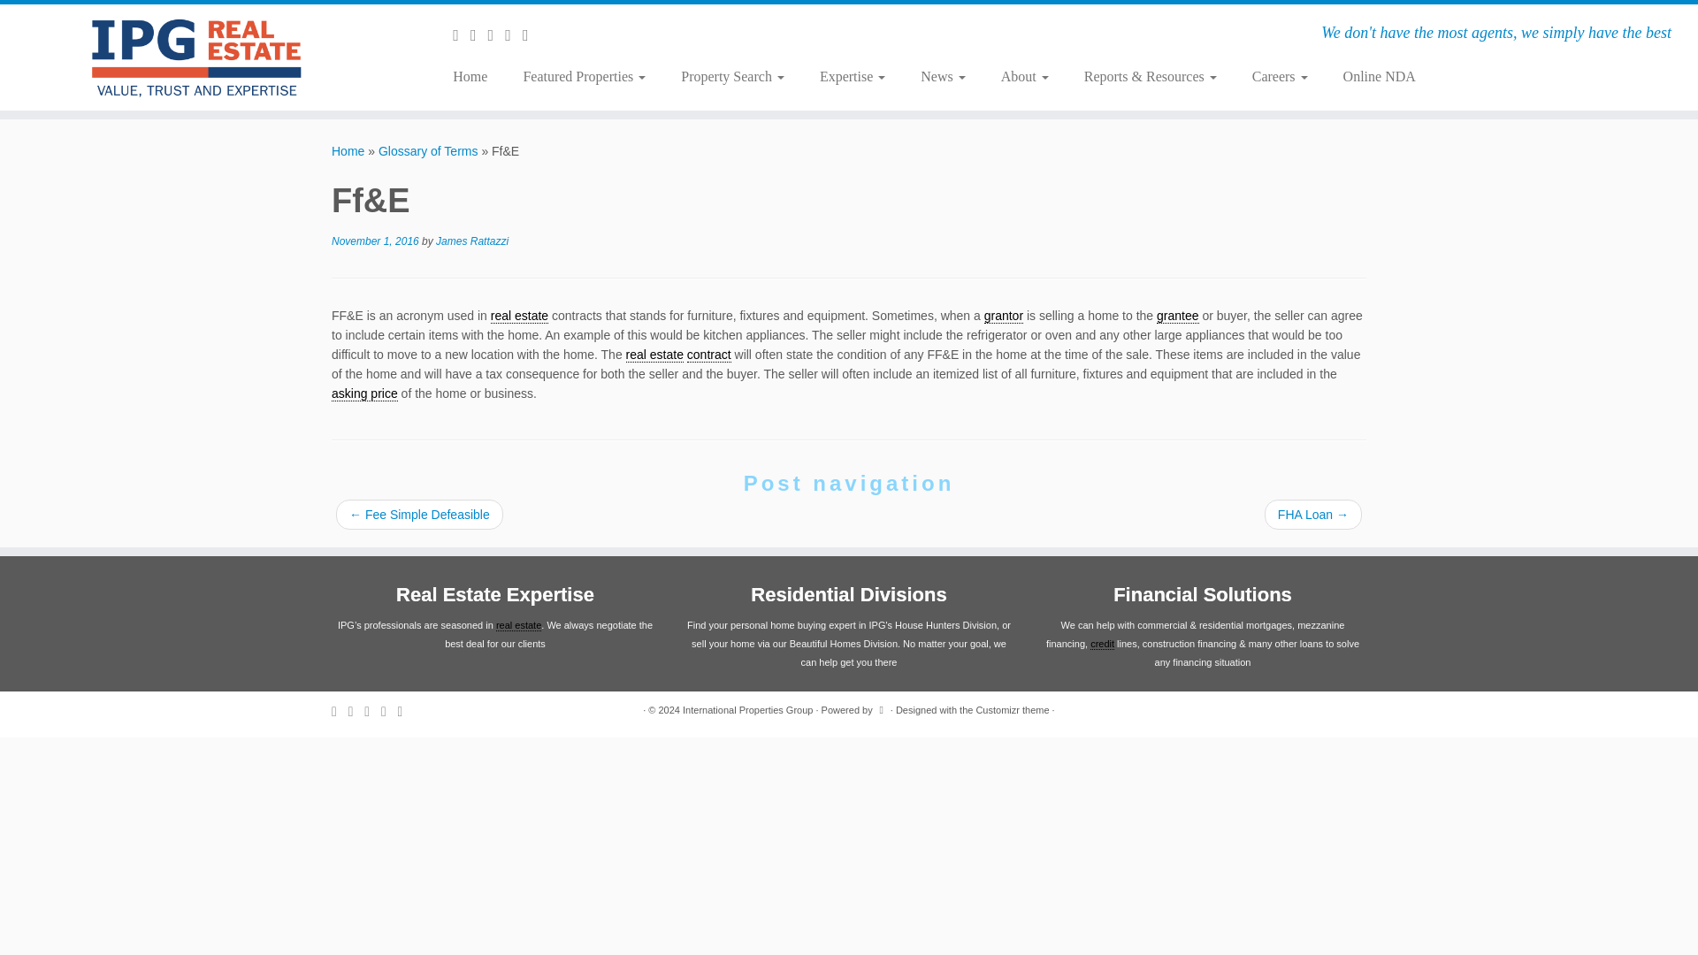 The width and height of the screenshot is (1698, 955). Describe the element at coordinates (531, 35) in the screenshot. I see `Follow me on LinkedIn` at that location.